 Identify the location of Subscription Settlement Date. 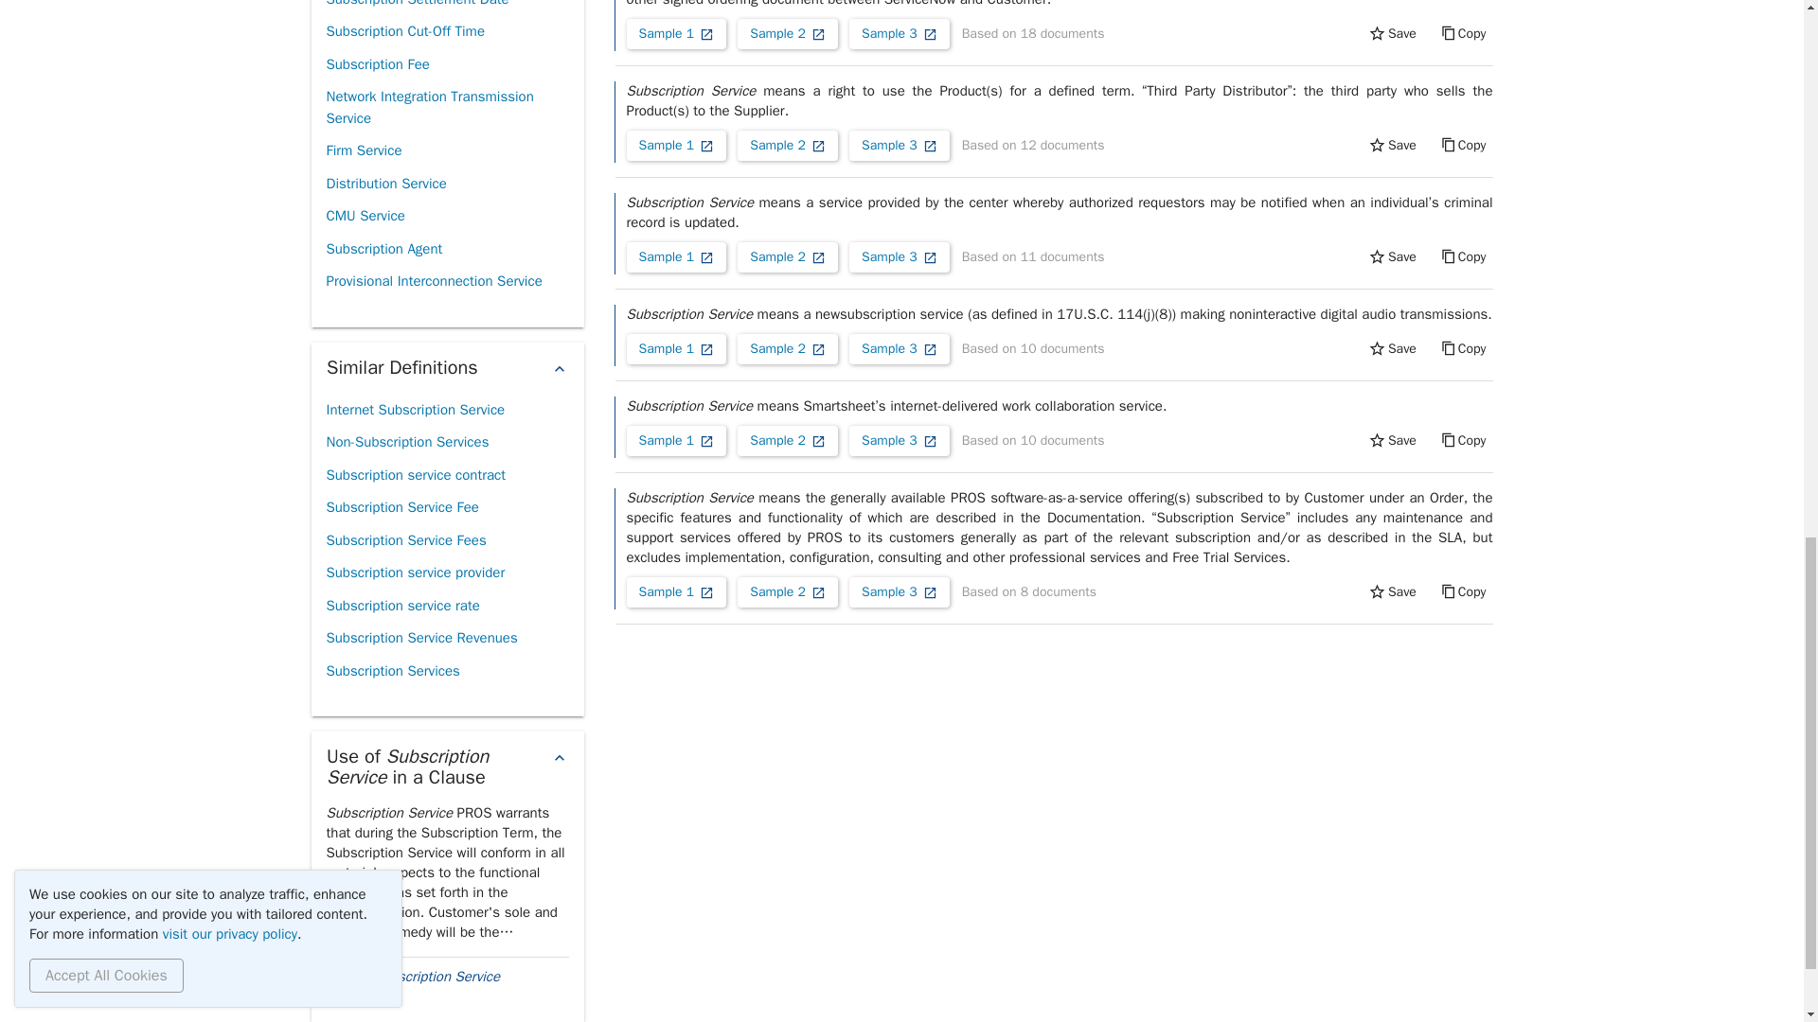
(417, 8).